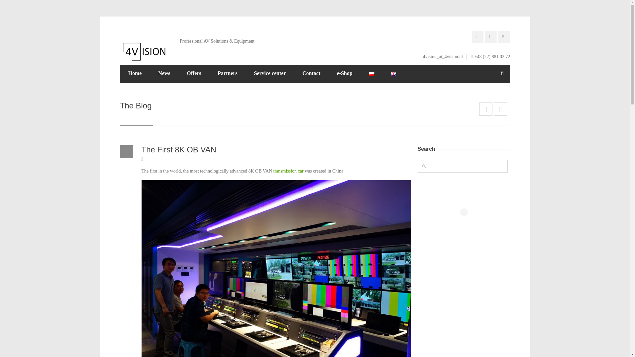 Image resolution: width=635 pixels, height=357 pixels. What do you see at coordinates (179, 149) in the screenshot?
I see `Permalink to The First 8K OB VAN` at bounding box center [179, 149].